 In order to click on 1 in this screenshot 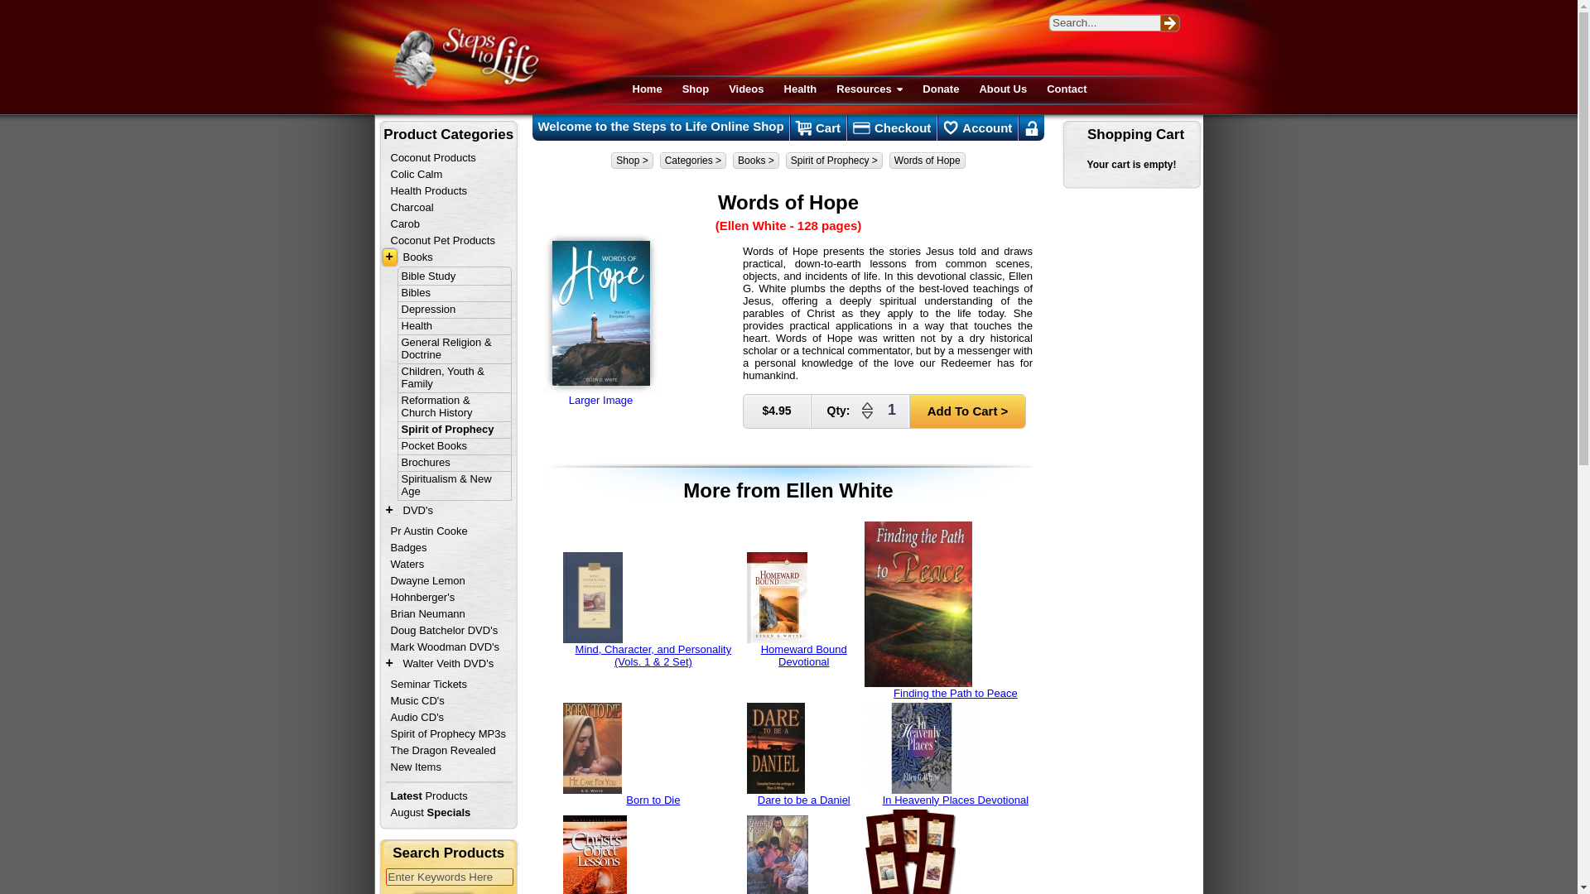, I will do `click(891, 411)`.